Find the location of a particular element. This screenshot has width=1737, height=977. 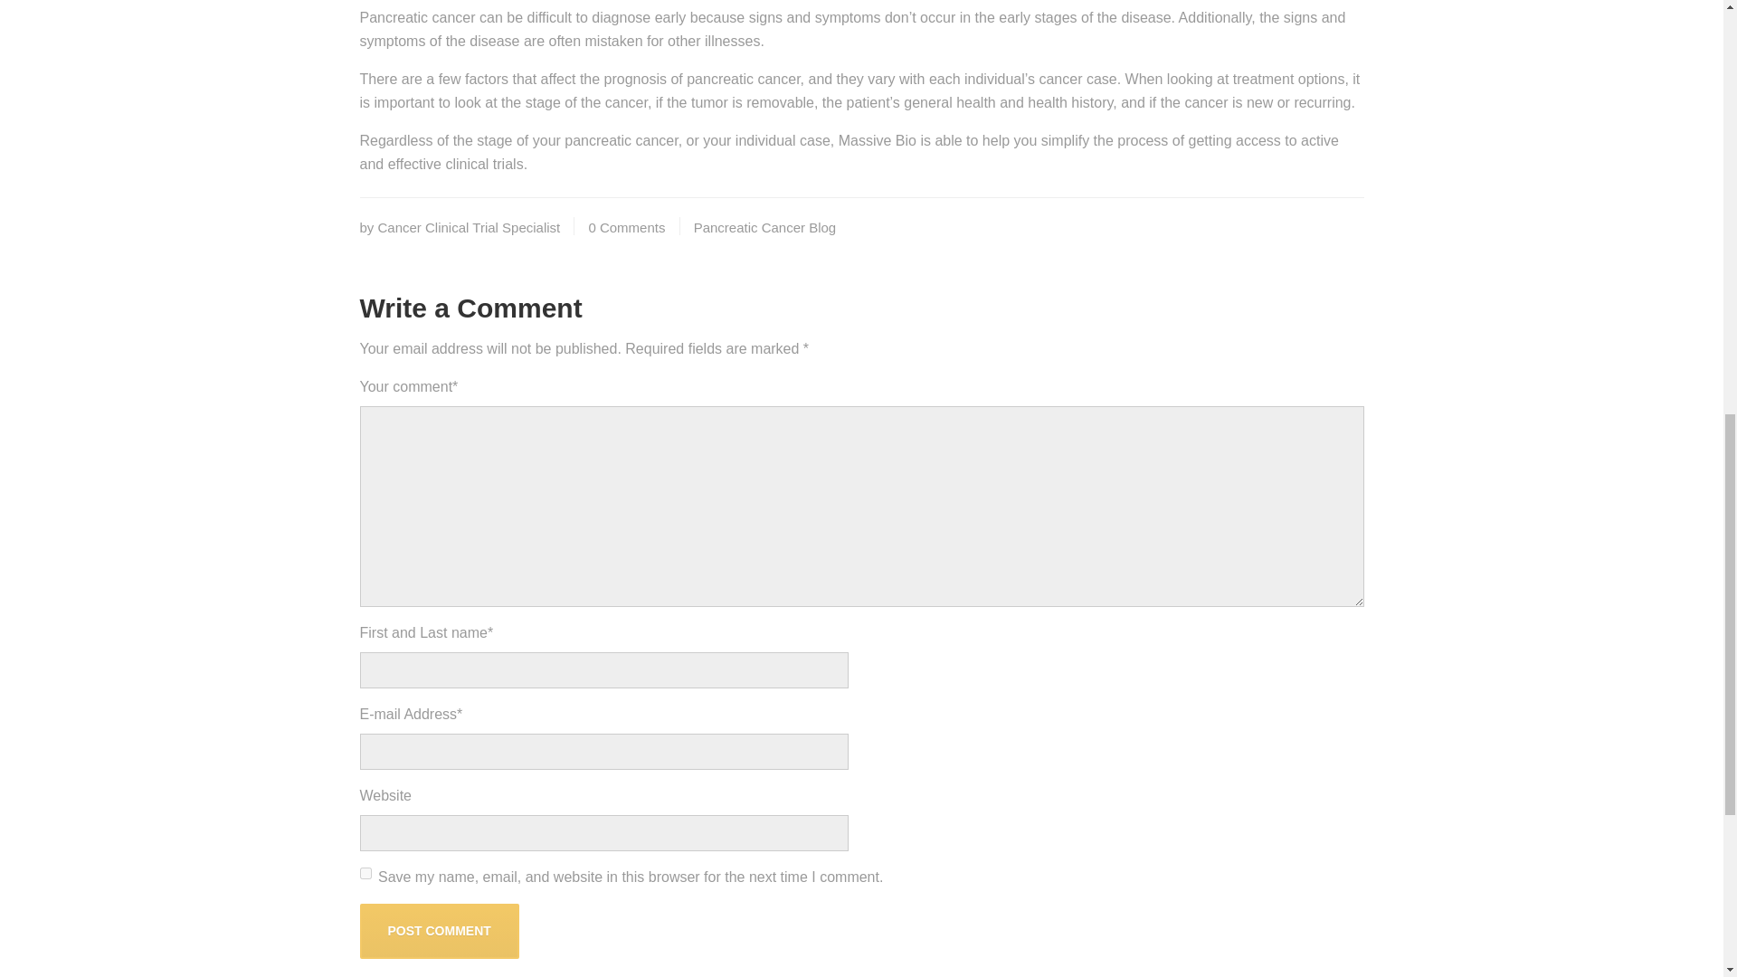

0 Comments is located at coordinates (626, 228).